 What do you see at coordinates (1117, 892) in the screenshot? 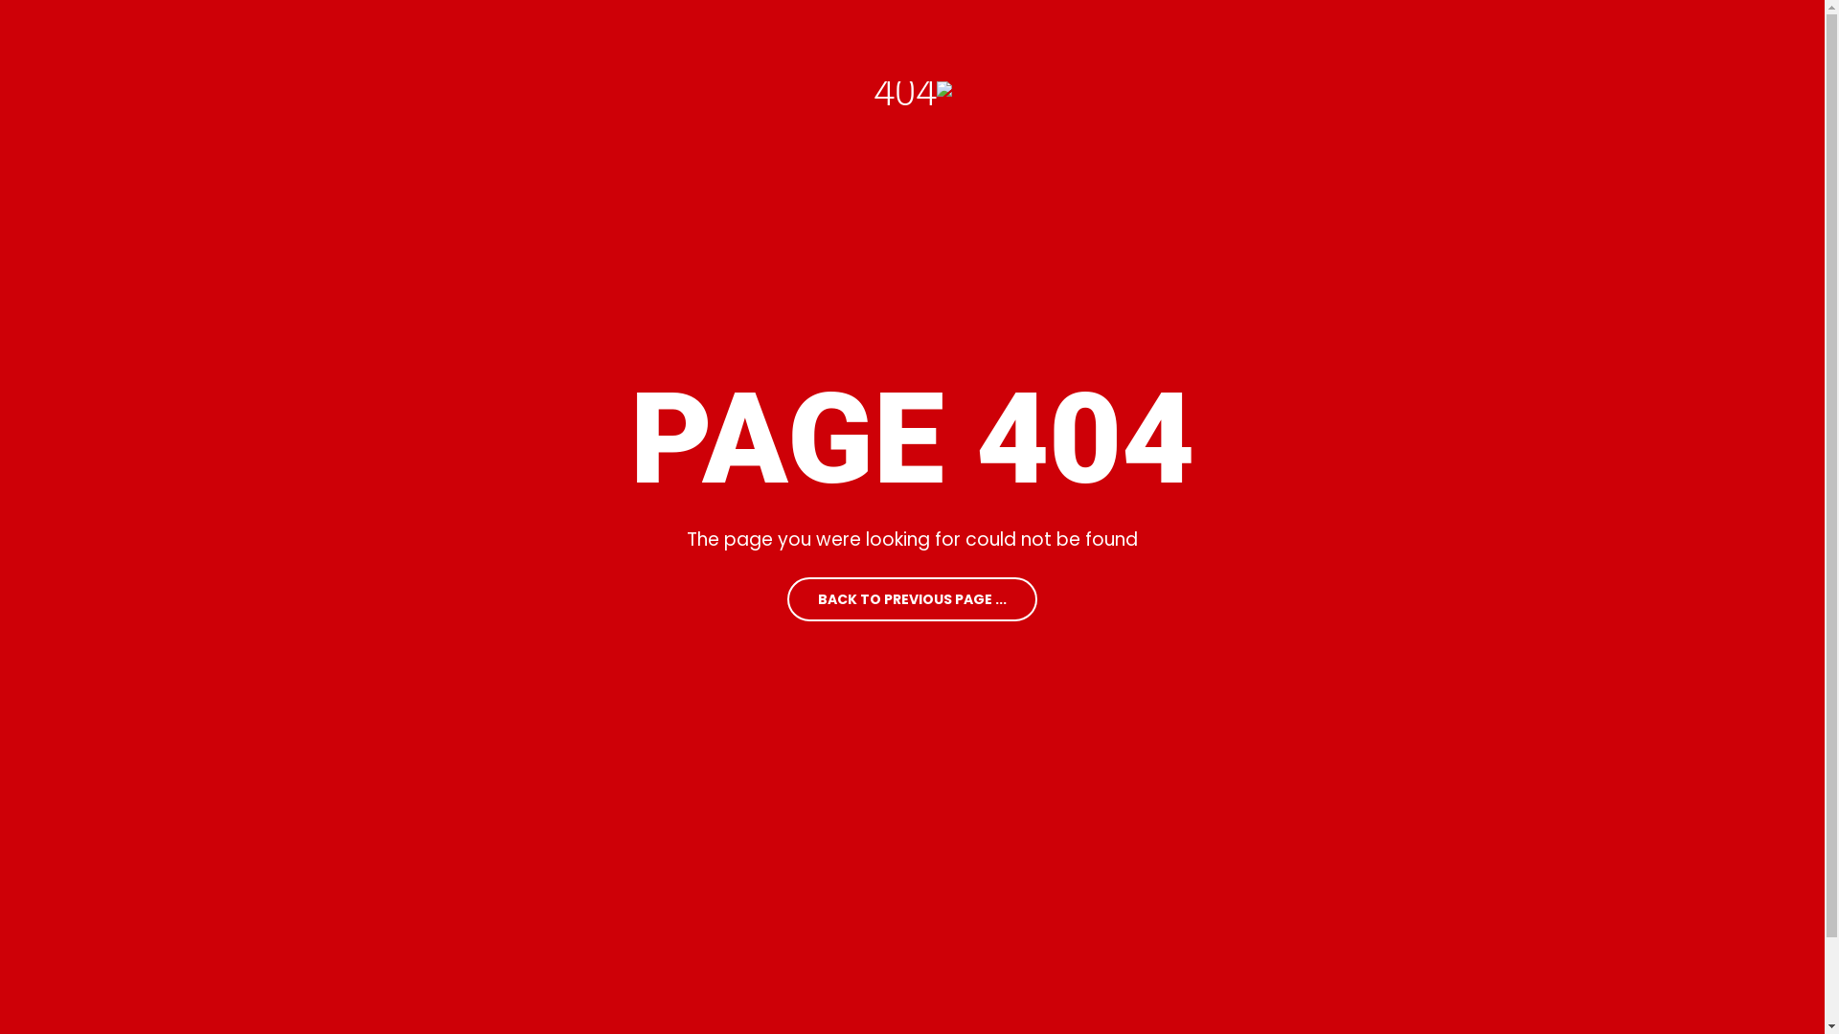
I see `Newsletters` at bounding box center [1117, 892].